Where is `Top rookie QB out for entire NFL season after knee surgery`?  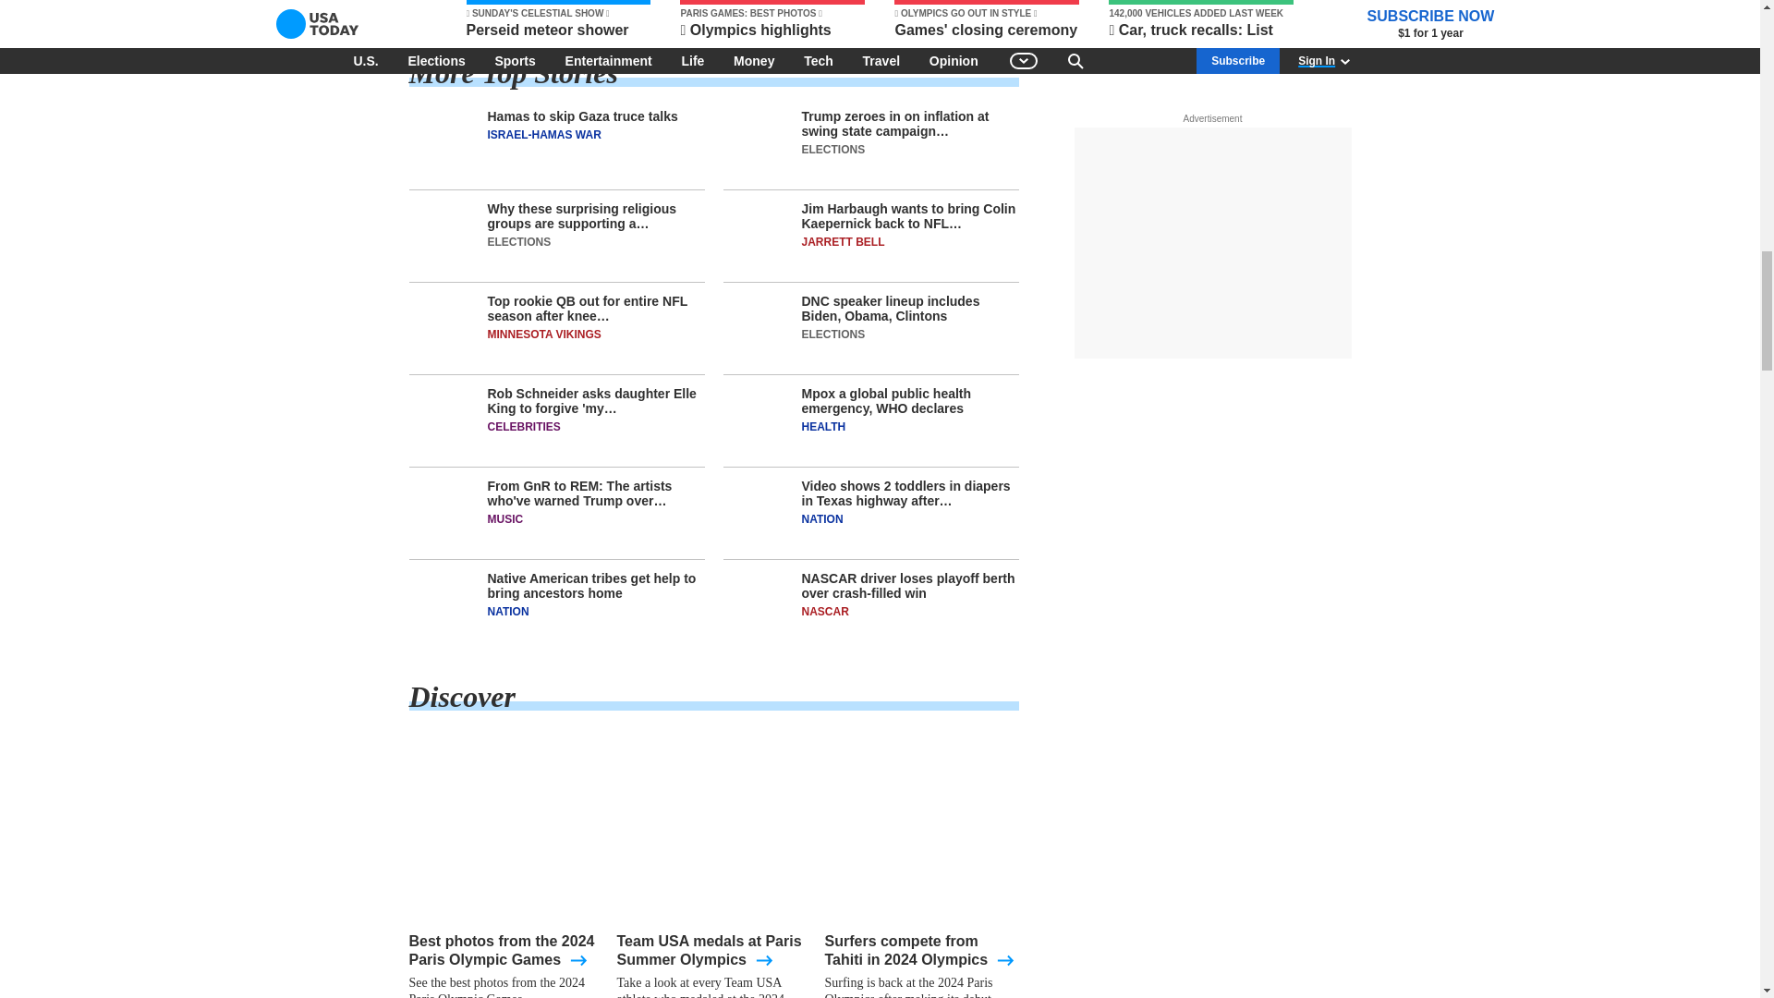 Top rookie QB out for entire NFL season after knee surgery is located at coordinates (556, 335).